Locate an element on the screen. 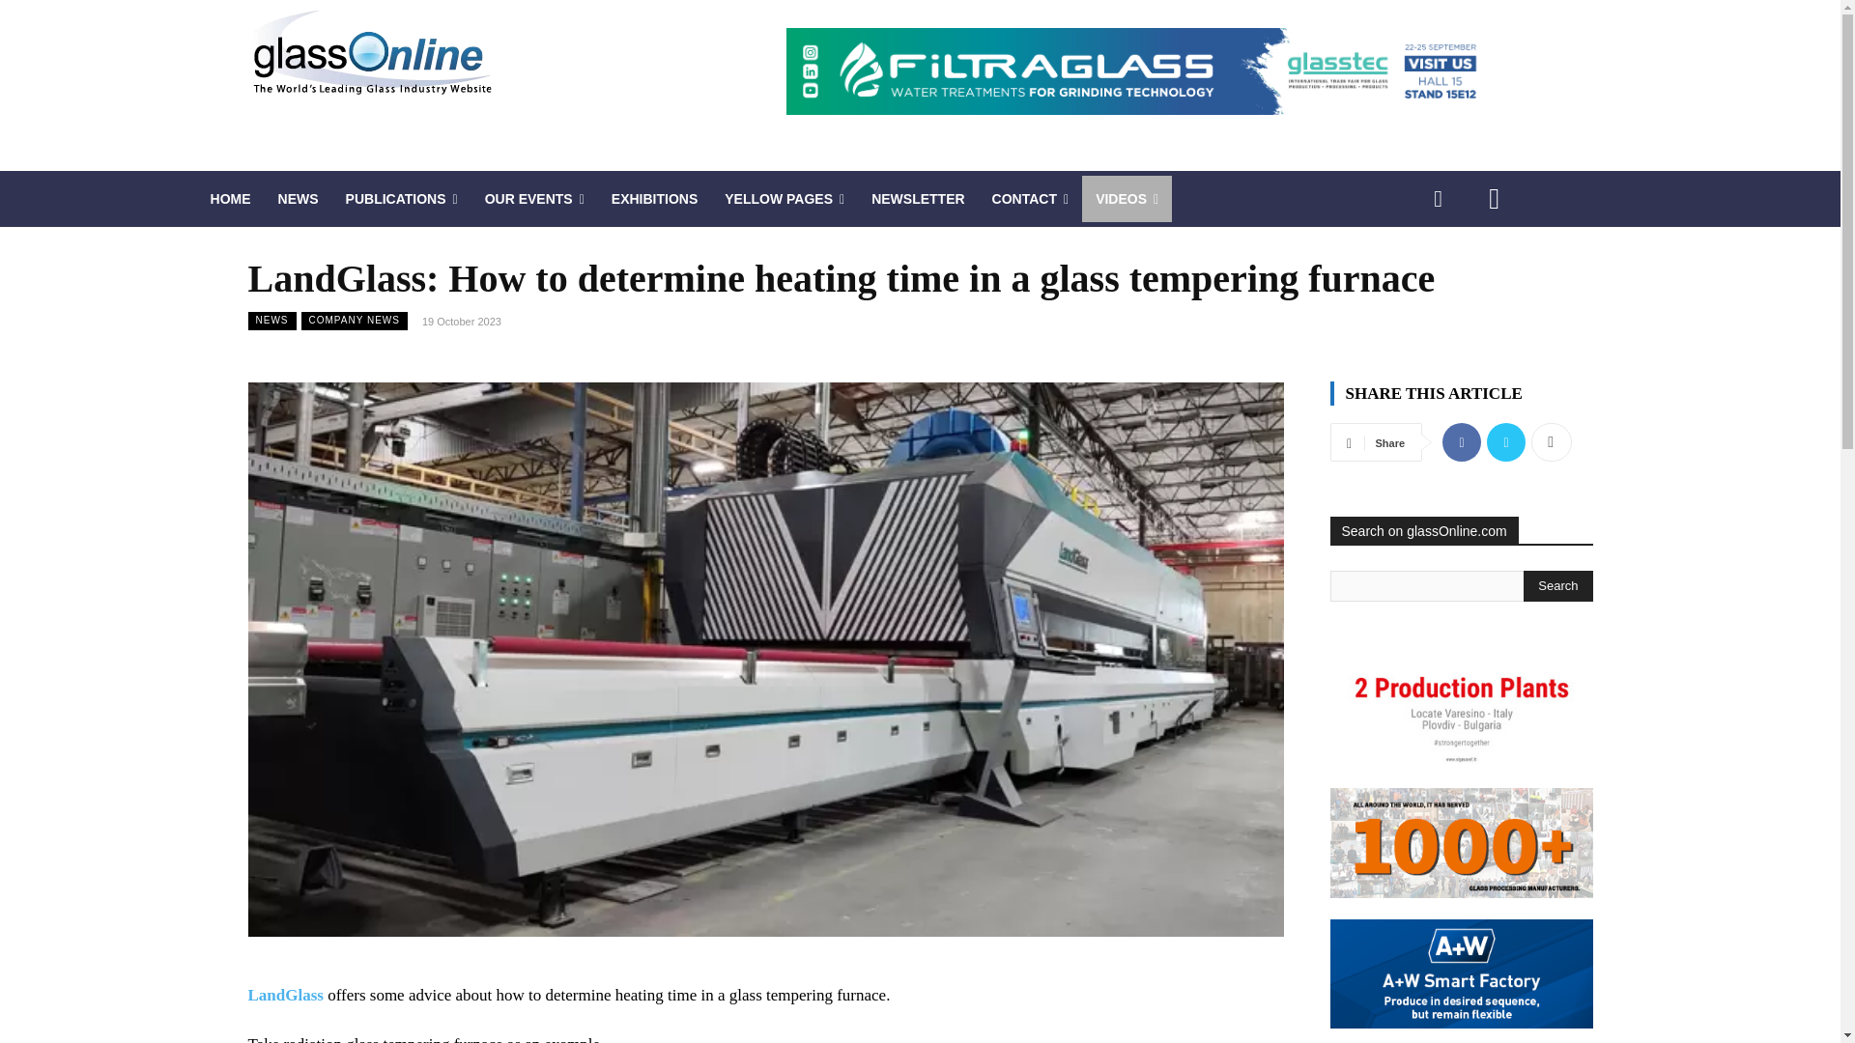  Youtube is located at coordinates (1494, 199).